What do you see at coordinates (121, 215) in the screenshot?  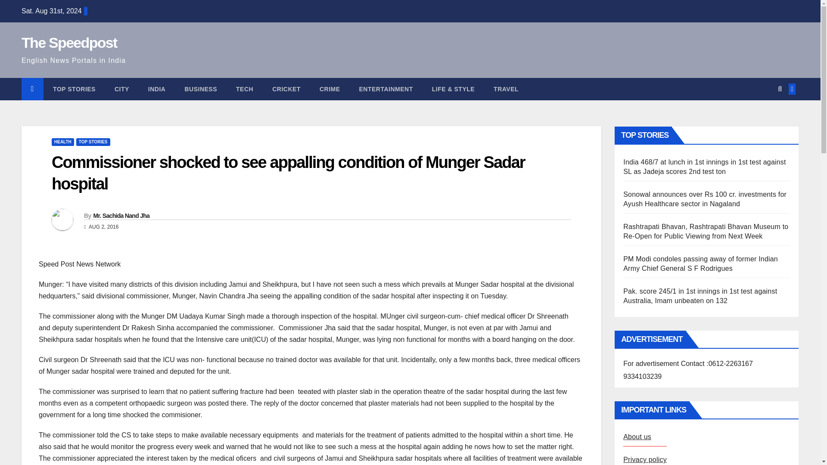 I see `Mr. Sachida Nand Jha` at bounding box center [121, 215].